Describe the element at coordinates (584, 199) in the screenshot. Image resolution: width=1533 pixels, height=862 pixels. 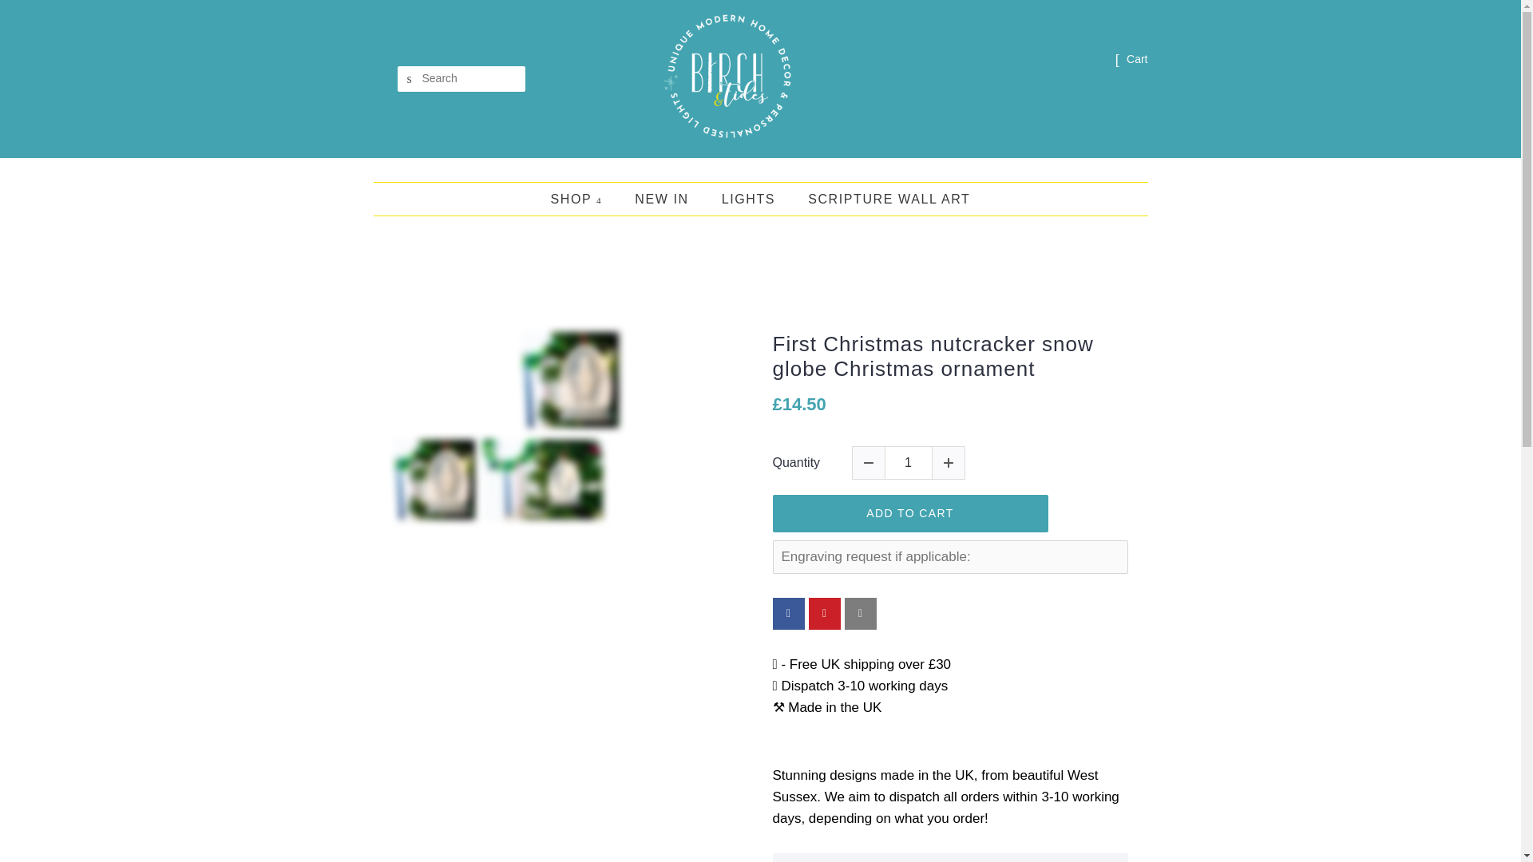
I see `SHOP` at that location.